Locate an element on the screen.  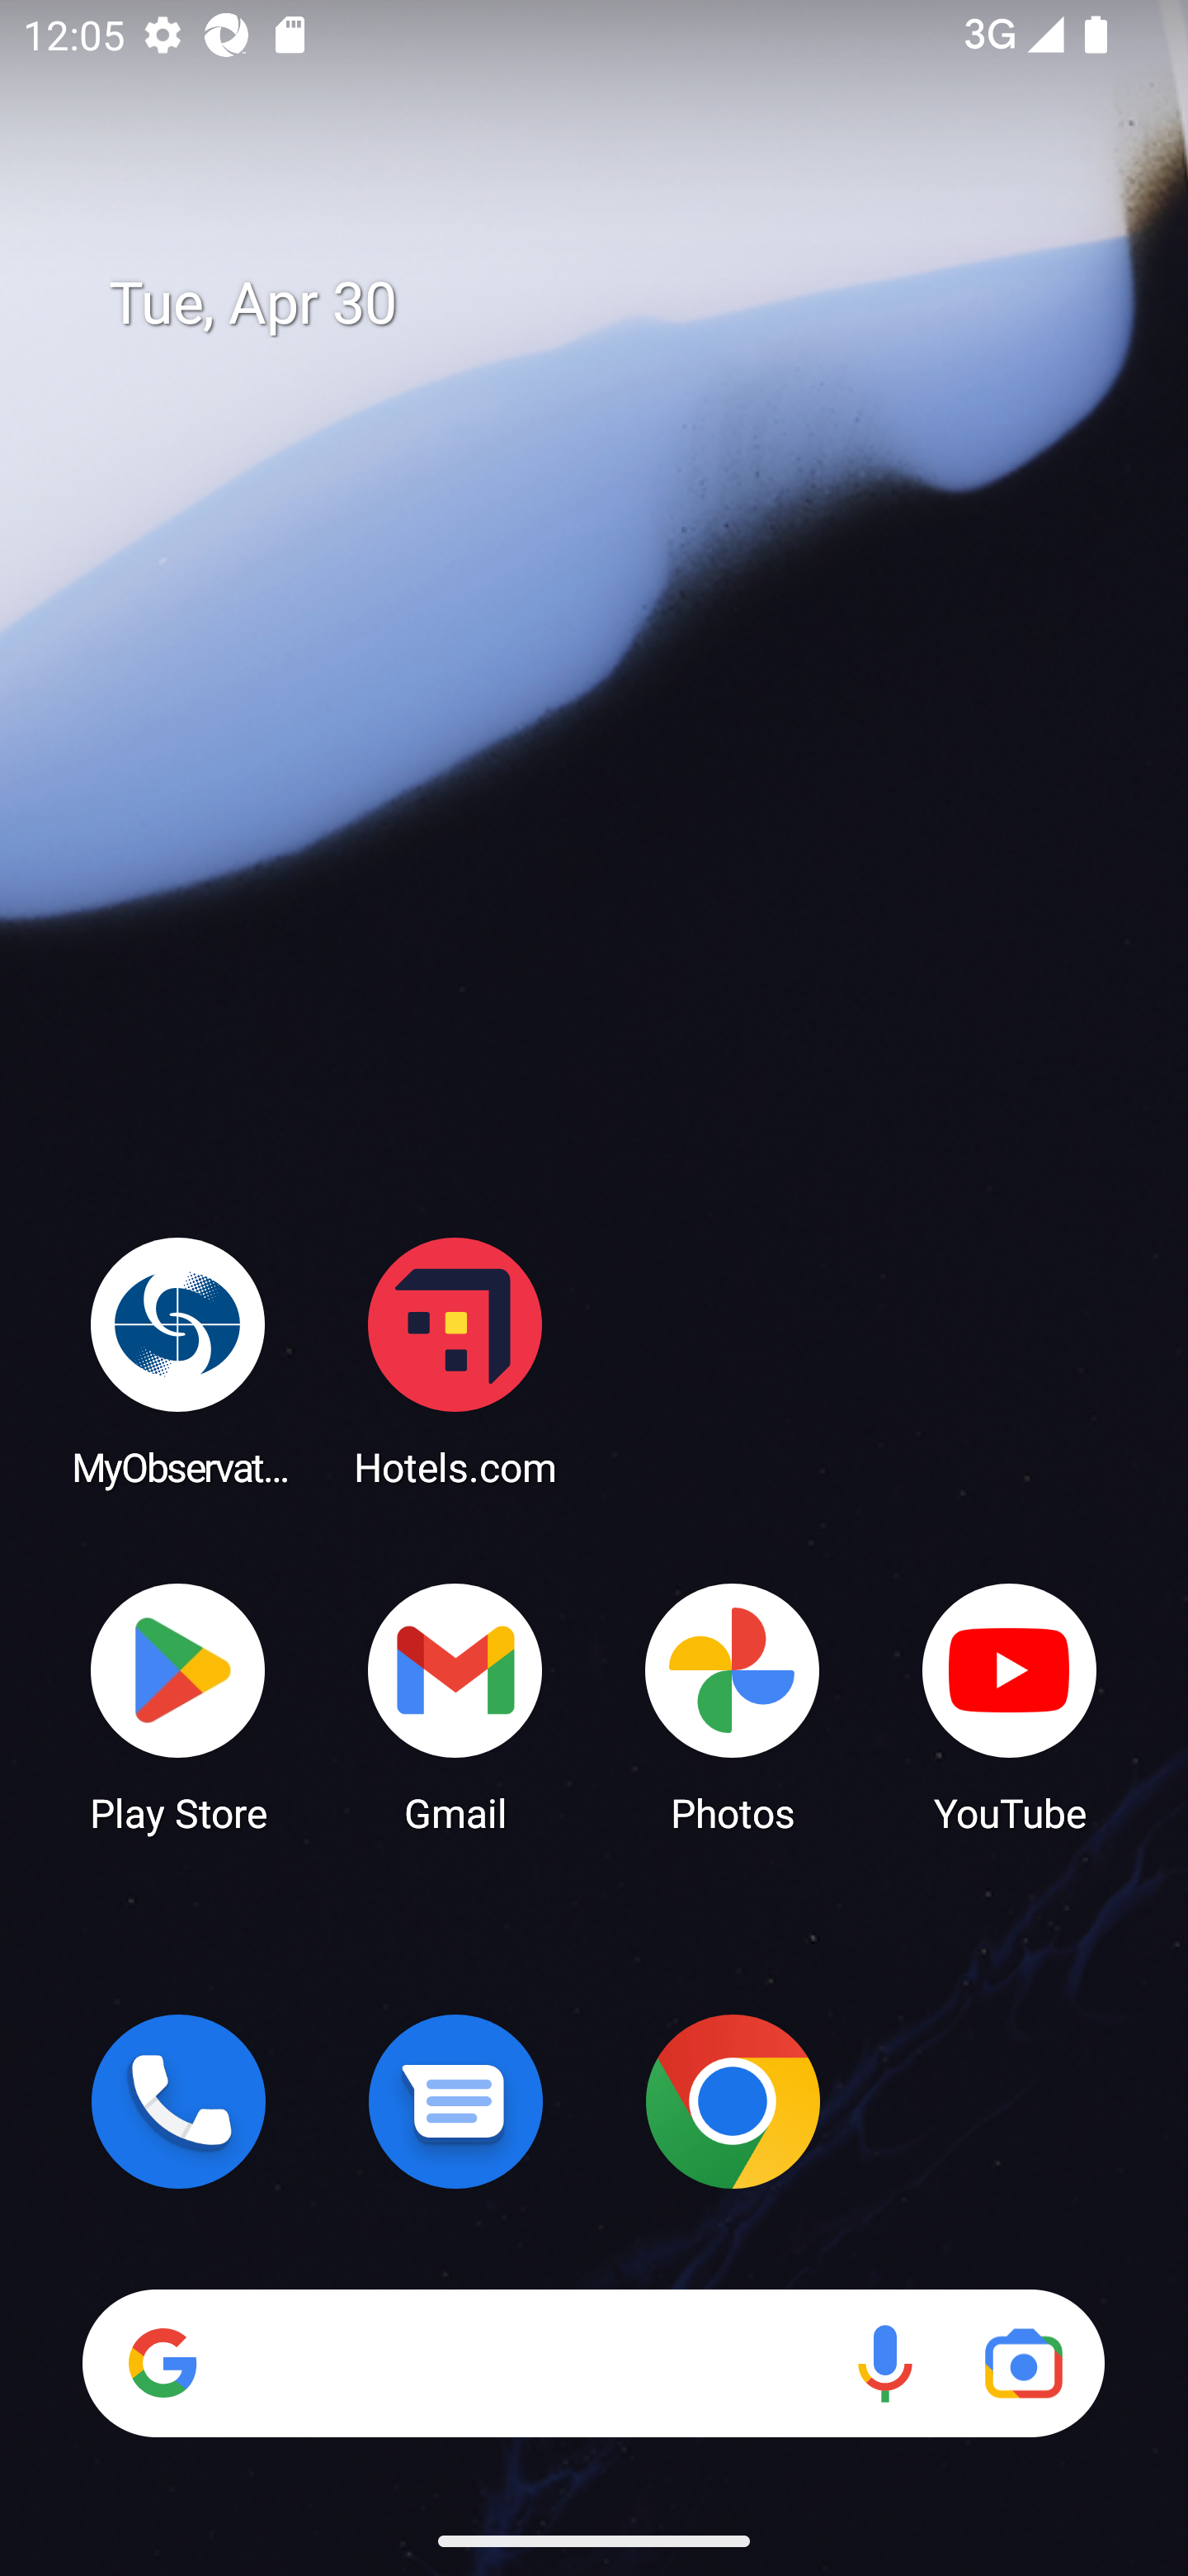
YouTube is located at coordinates (1010, 1706).